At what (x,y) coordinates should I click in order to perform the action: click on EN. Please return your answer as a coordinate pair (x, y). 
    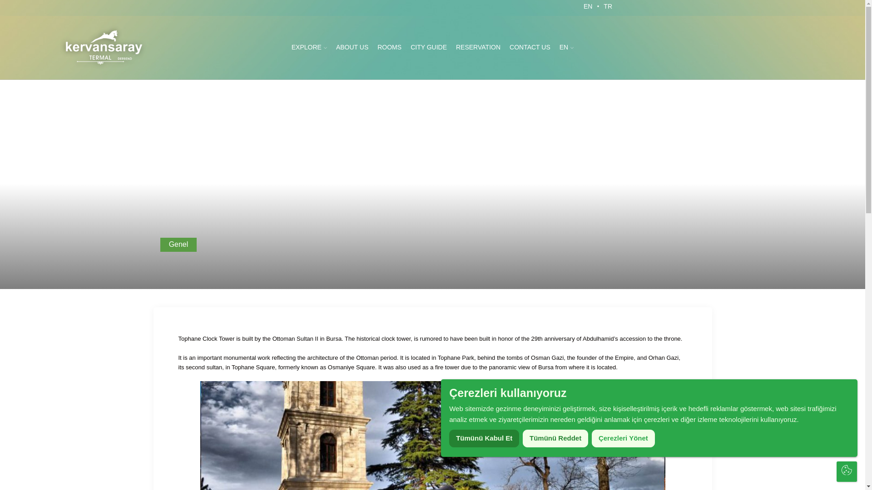
    Looking at the image, I should click on (588, 8).